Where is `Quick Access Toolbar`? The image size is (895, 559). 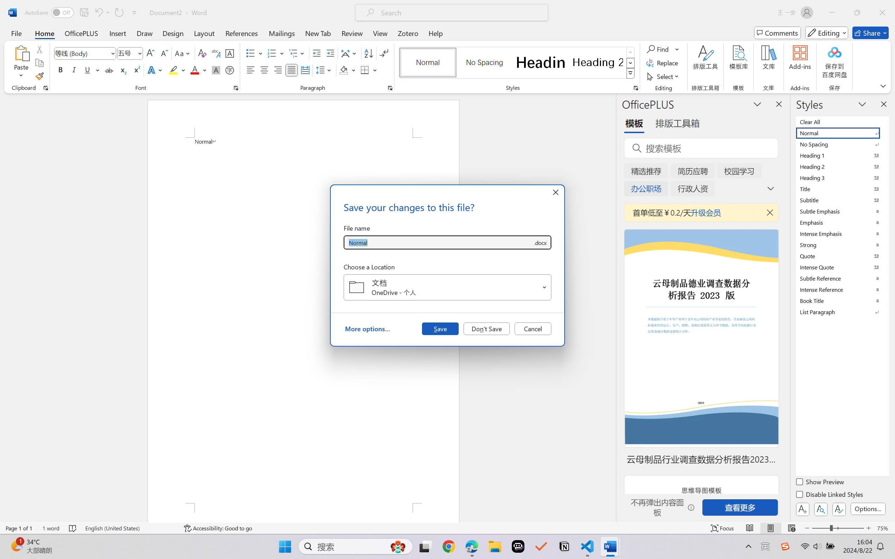 Quick Access Toolbar is located at coordinates (83, 13).